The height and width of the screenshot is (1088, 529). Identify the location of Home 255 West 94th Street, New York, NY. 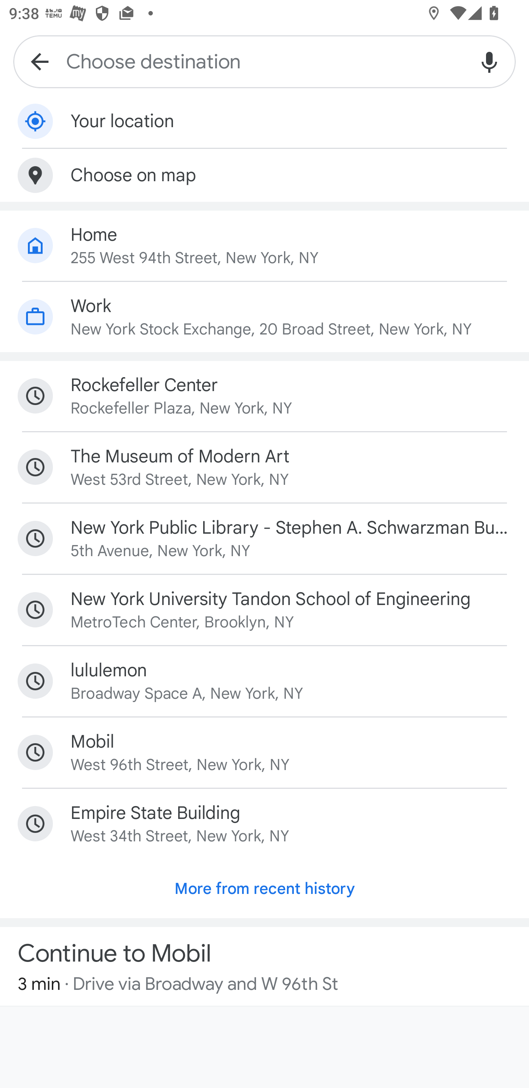
(264, 246).